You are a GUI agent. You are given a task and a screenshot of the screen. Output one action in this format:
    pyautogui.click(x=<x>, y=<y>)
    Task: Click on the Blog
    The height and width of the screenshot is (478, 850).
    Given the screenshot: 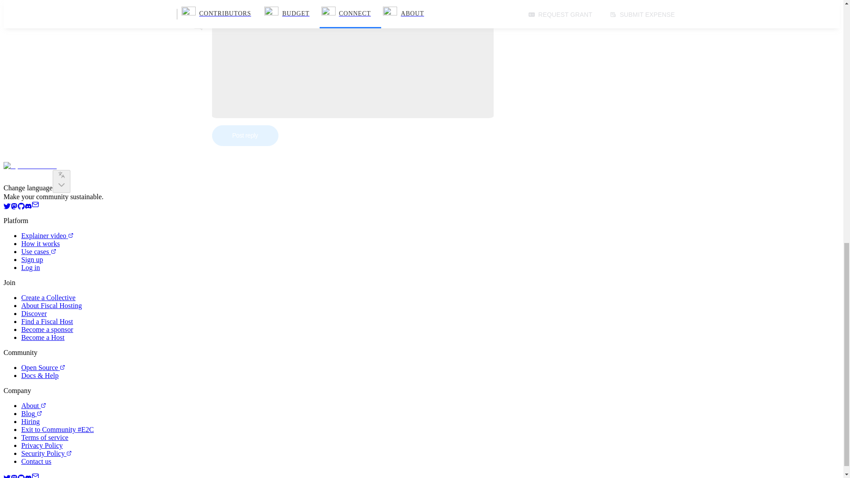 What is the action you would take?
    pyautogui.click(x=31, y=413)
    